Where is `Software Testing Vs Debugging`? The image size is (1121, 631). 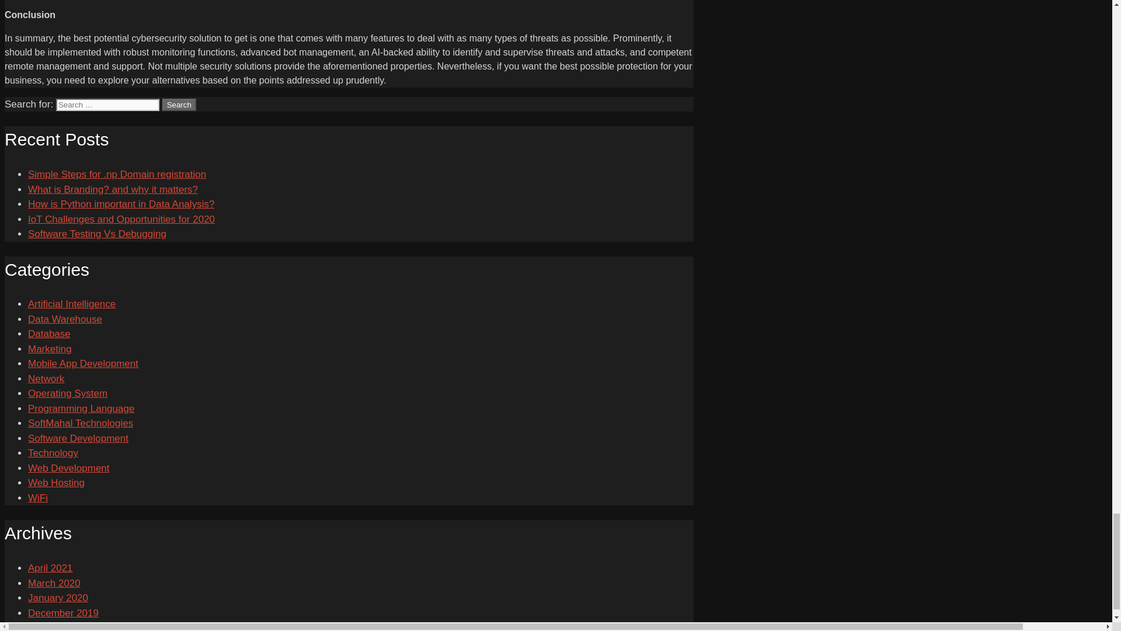
Software Testing Vs Debugging is located at coordinates (97, 234).